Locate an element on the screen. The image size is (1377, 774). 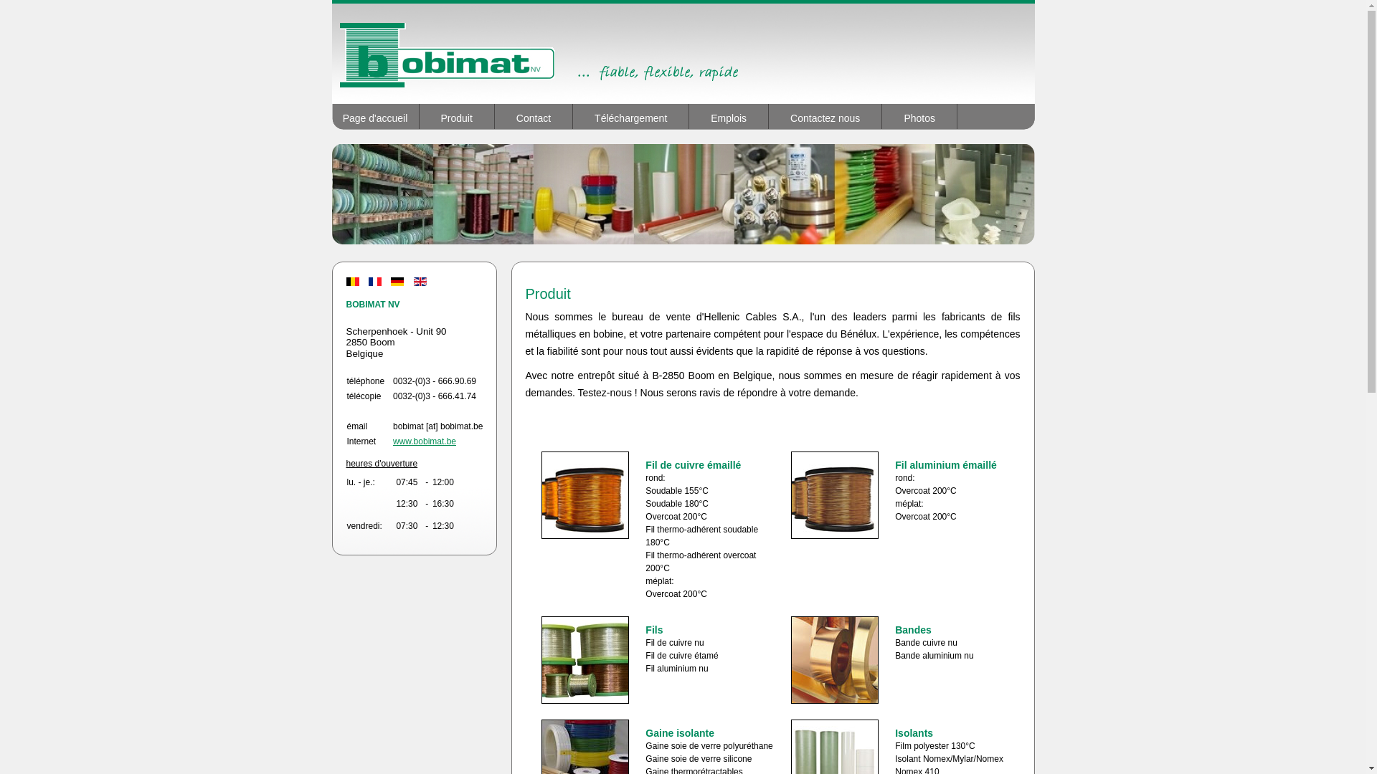
Photos is located at coordinates (919, 116).